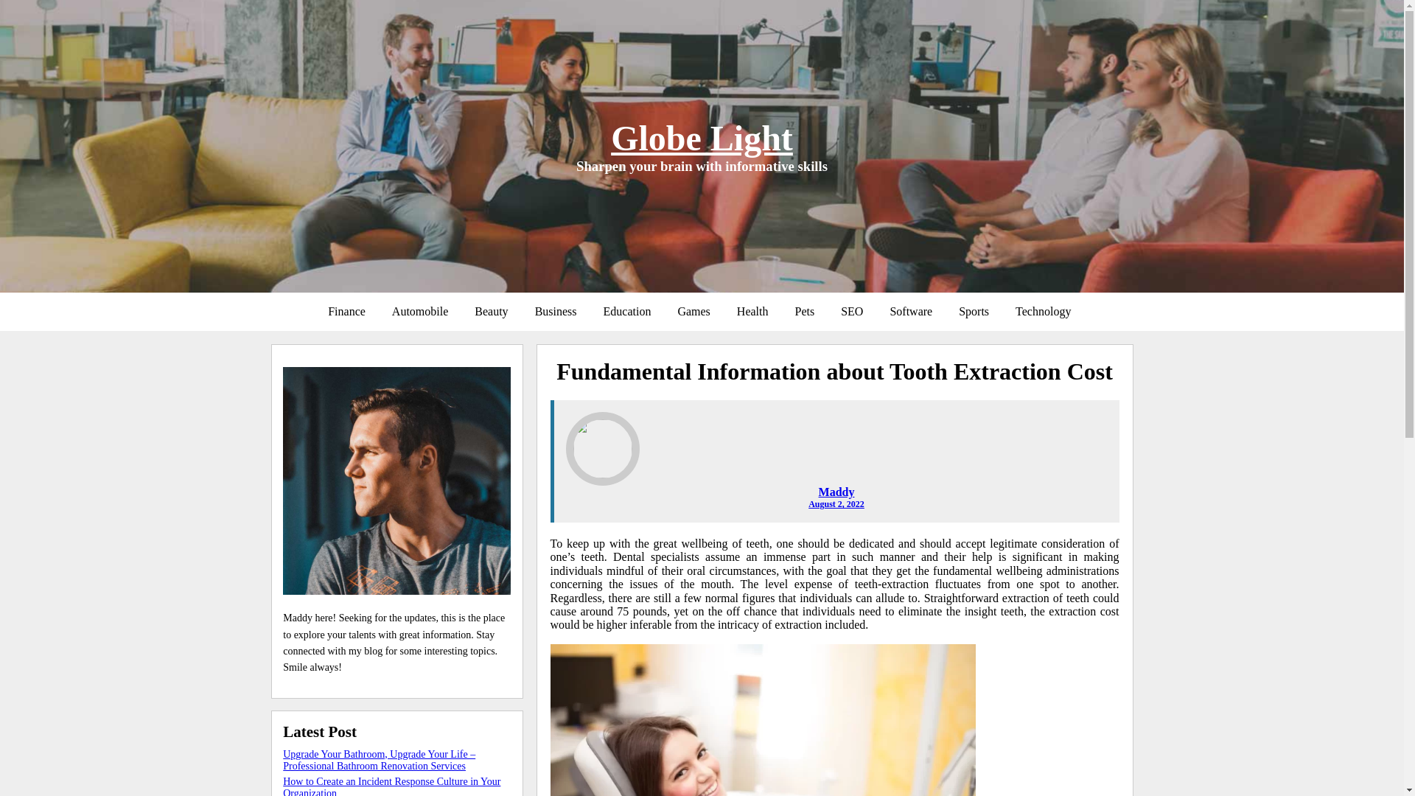 The width and height of the screenshot is (1415, 796). What do you see at coordinates (1042, 311) in the screenshot?
I see `Technology` at bounding box center [1042, 311].